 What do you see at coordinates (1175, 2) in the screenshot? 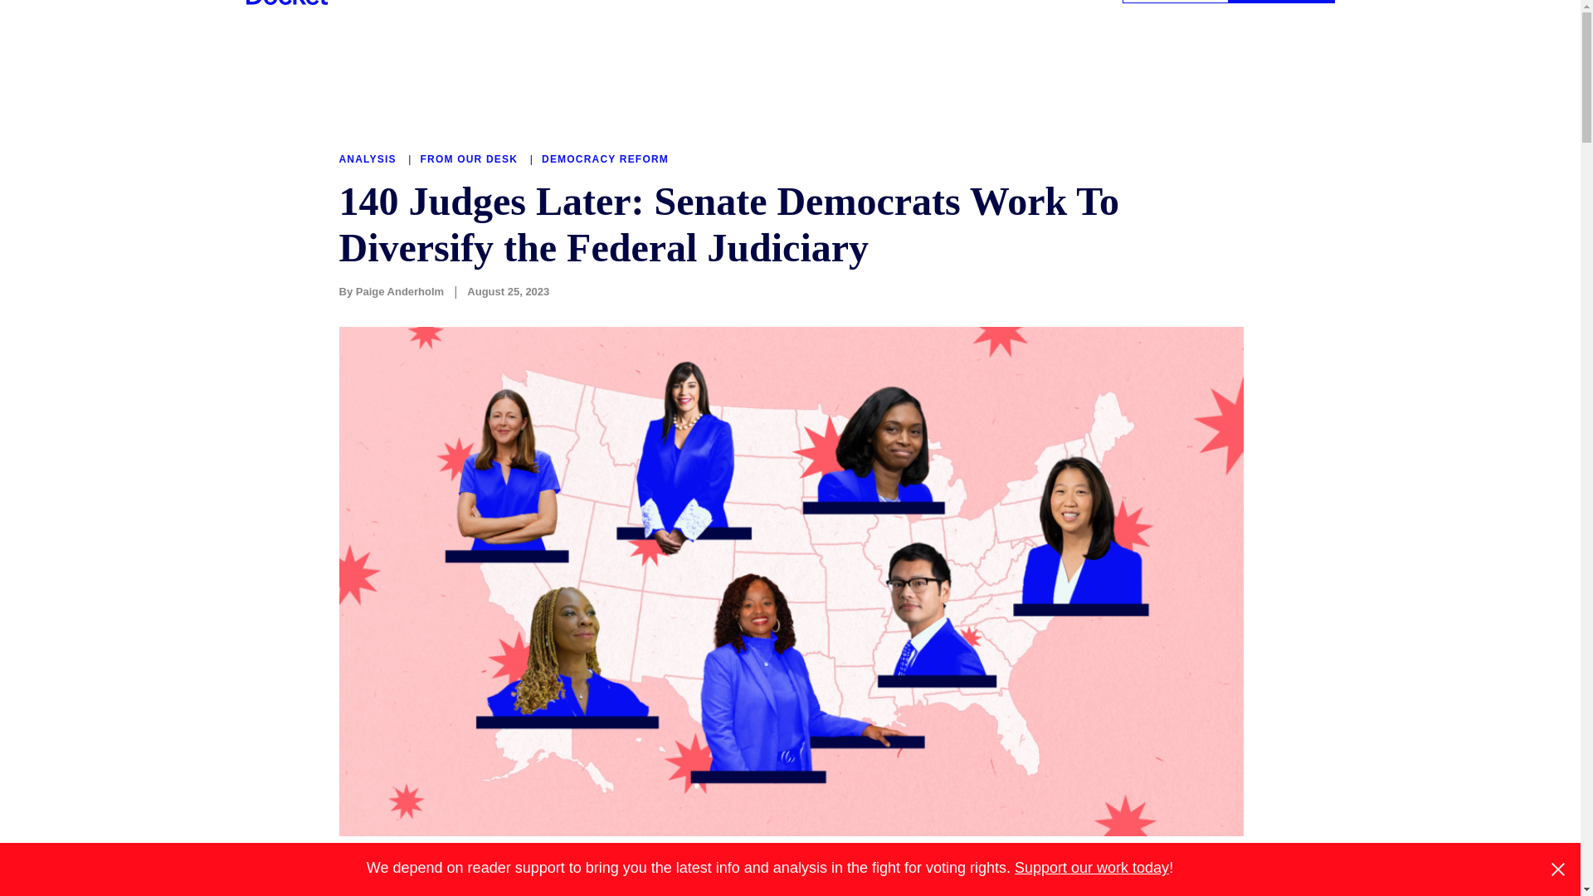
I see `SUPPORT` at bounding box center [1175, 2].